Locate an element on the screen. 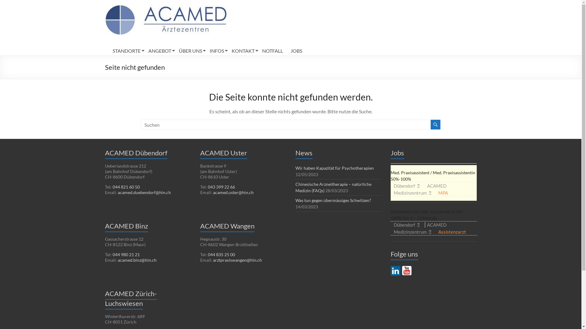  044 821 60 50 is located at coordinates (126, 187).